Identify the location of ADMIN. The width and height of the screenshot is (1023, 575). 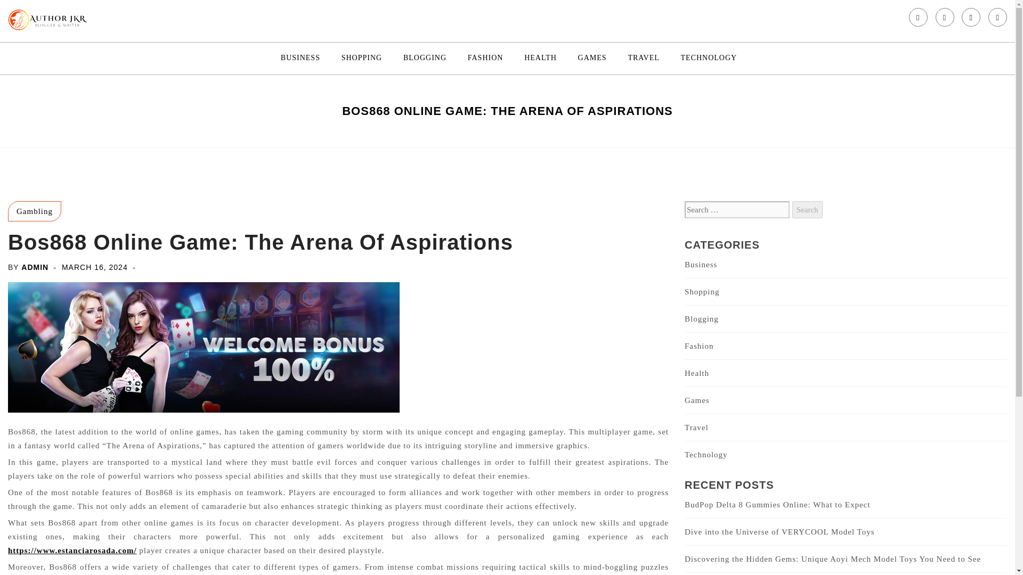
(35, 267).